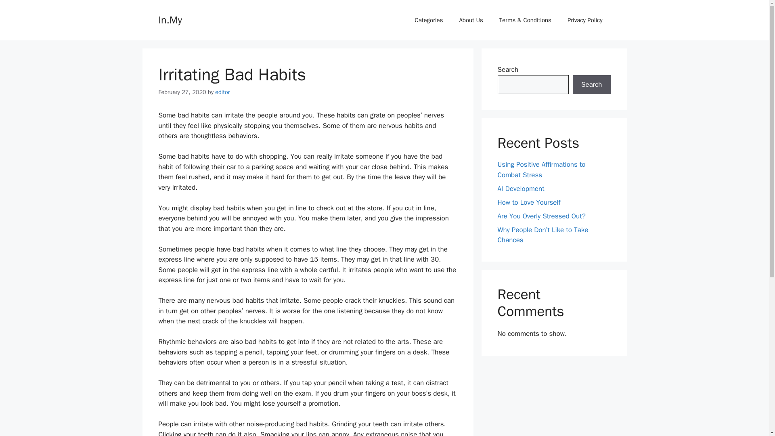 The height and width of the screenshot is (436, 775). I want to click on In.My, so click(170, 19).